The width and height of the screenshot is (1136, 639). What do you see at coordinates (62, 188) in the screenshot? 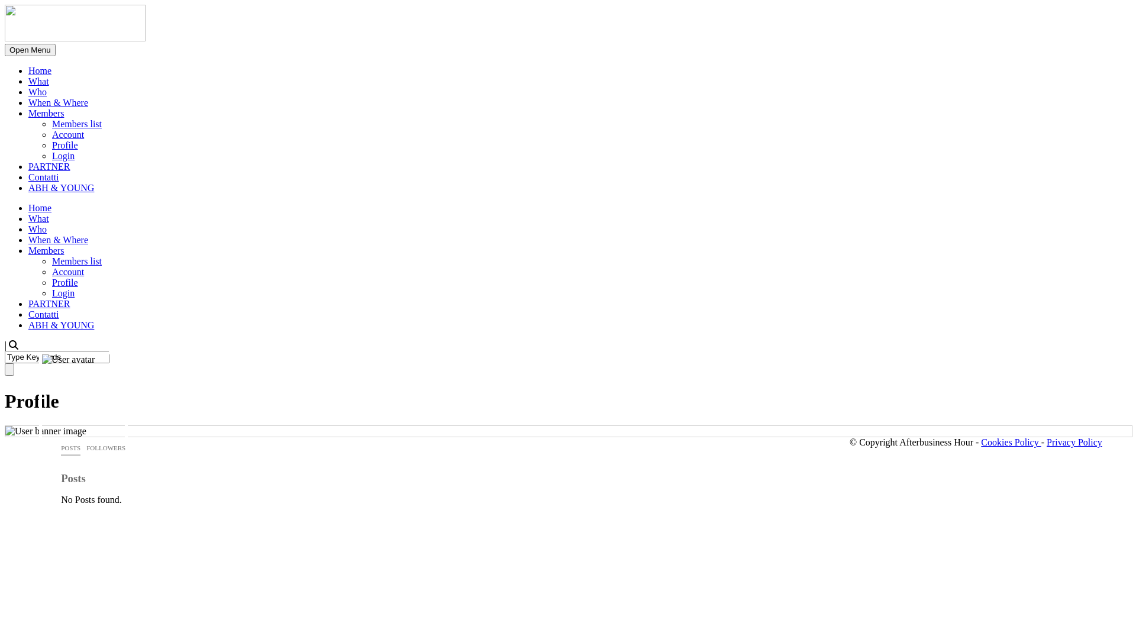
I see `ABH & YOUNG` at bounding box center [62, 188].